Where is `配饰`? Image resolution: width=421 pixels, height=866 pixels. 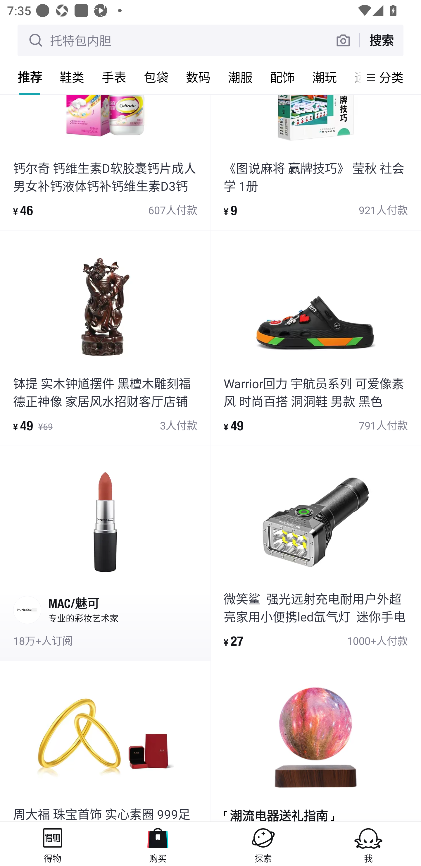 配饰 is located at coordinates (282, 77).